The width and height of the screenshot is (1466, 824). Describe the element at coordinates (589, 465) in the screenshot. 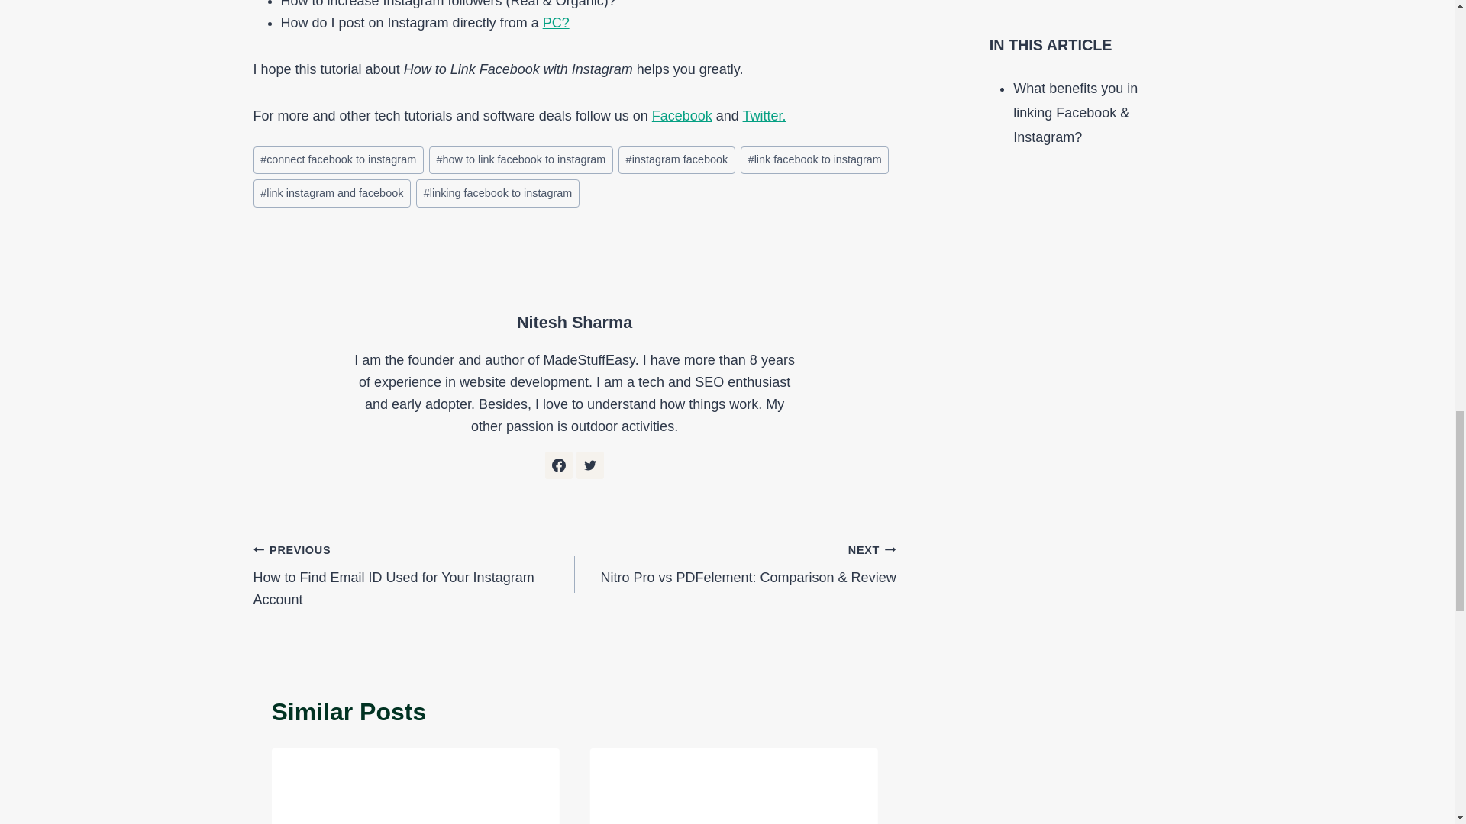

I see `Follow Nitesh Sharma on Twitter` at that location.